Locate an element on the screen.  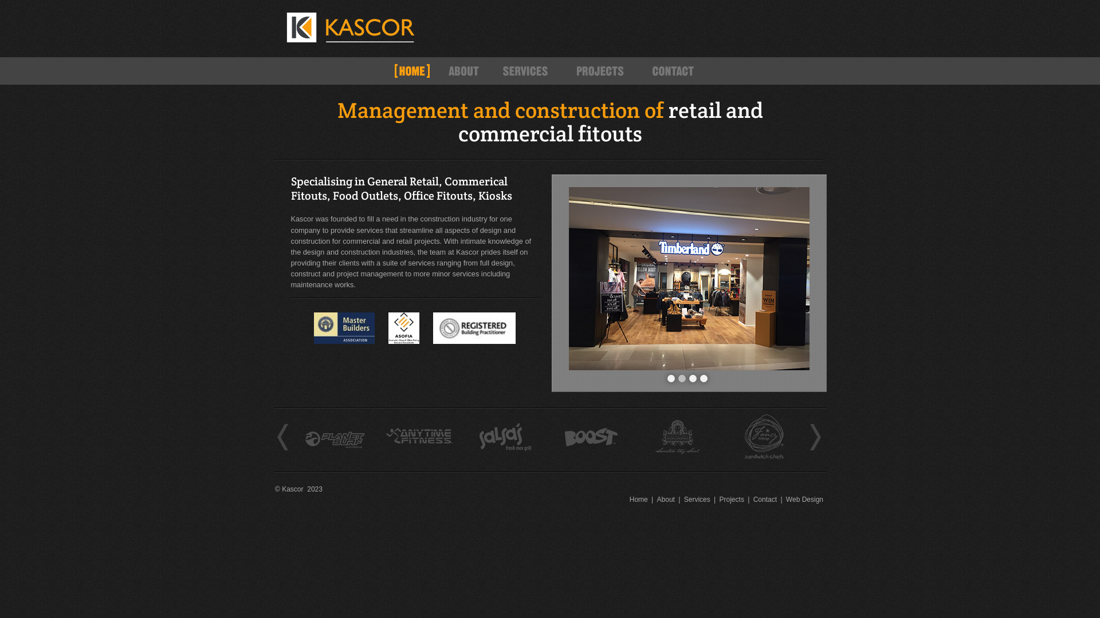
Web Design is located at coordinates (804, 499).